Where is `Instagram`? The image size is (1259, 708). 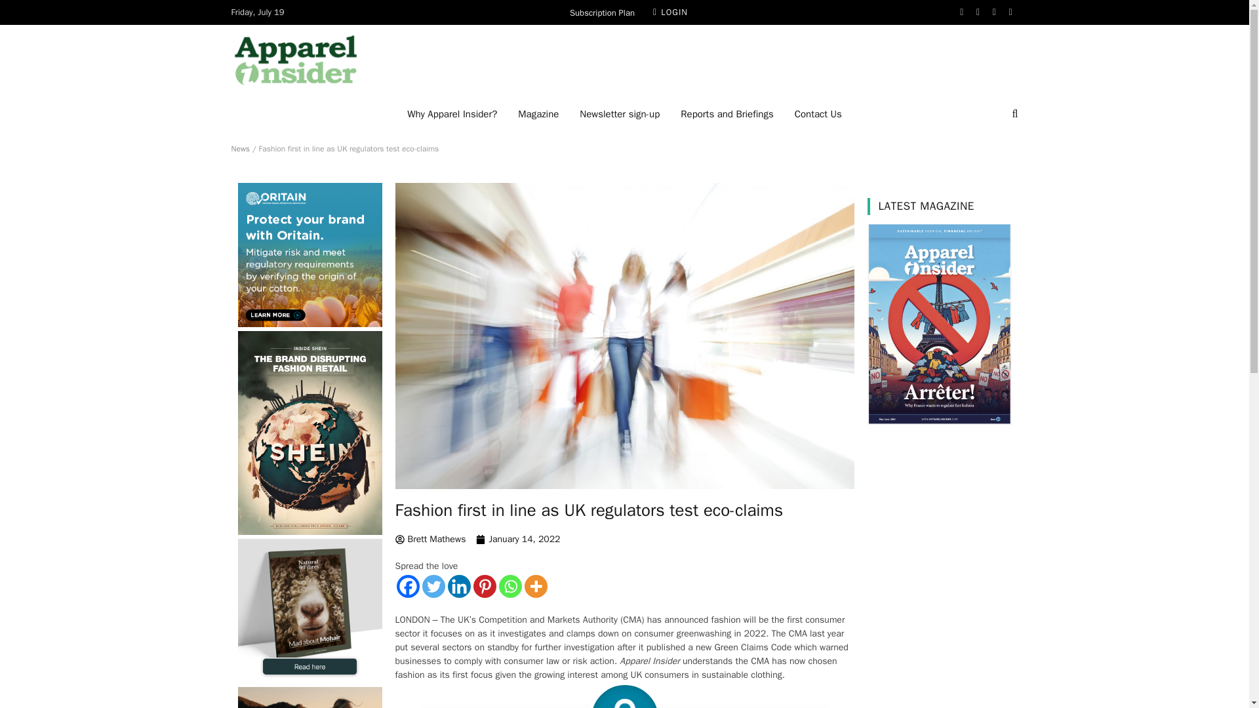 Instagram is located at coordinates (994, 12).